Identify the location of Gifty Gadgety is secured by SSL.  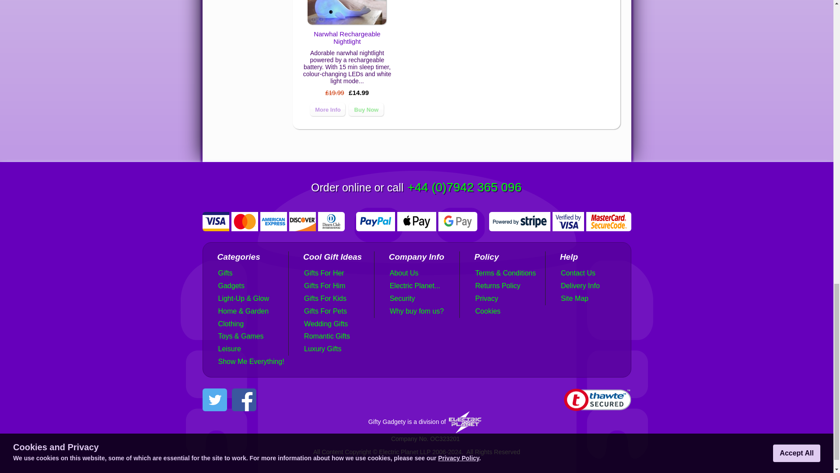
(597, 408).